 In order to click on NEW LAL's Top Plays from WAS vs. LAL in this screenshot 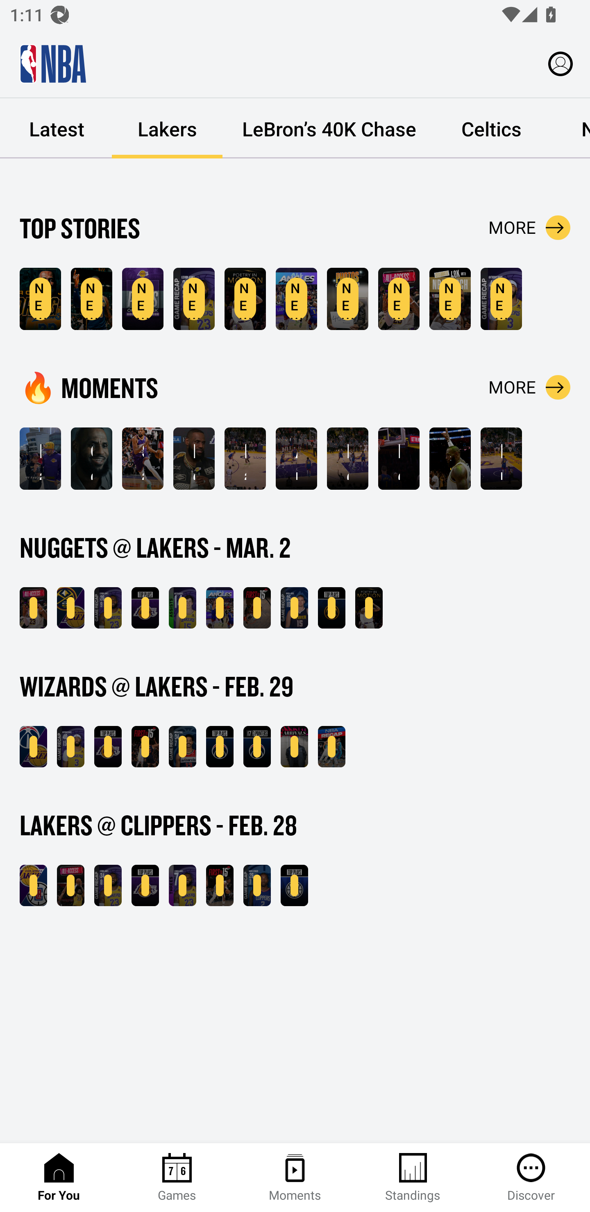, I will do `click(108, 746)`.